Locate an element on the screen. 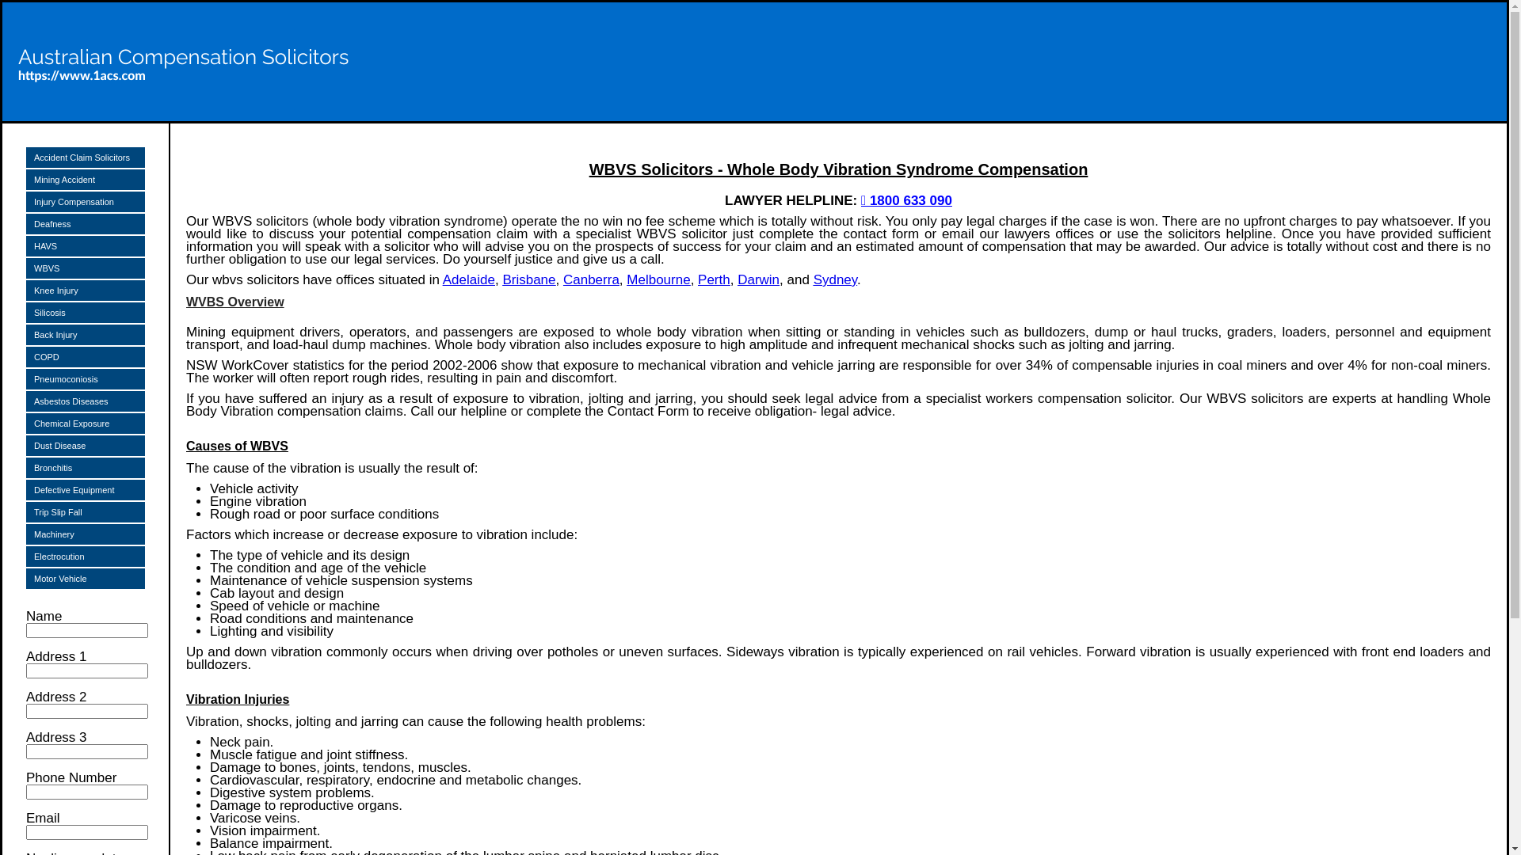 This screenshot has width=1521, height=855. Asbestos Diseases is located at coordinates (86, 401).